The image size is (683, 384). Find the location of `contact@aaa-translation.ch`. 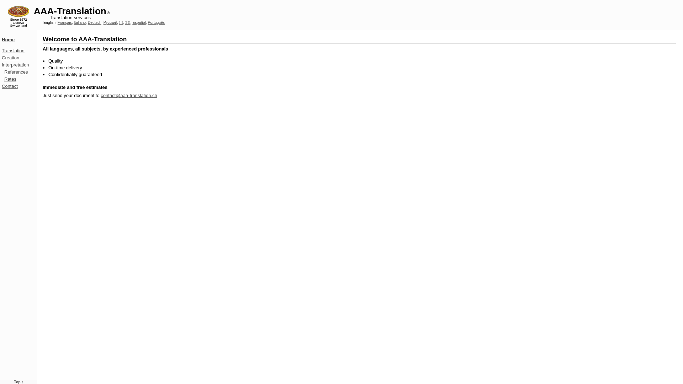

contact@aaa-translation.ch is located at coordinates (129, 95).